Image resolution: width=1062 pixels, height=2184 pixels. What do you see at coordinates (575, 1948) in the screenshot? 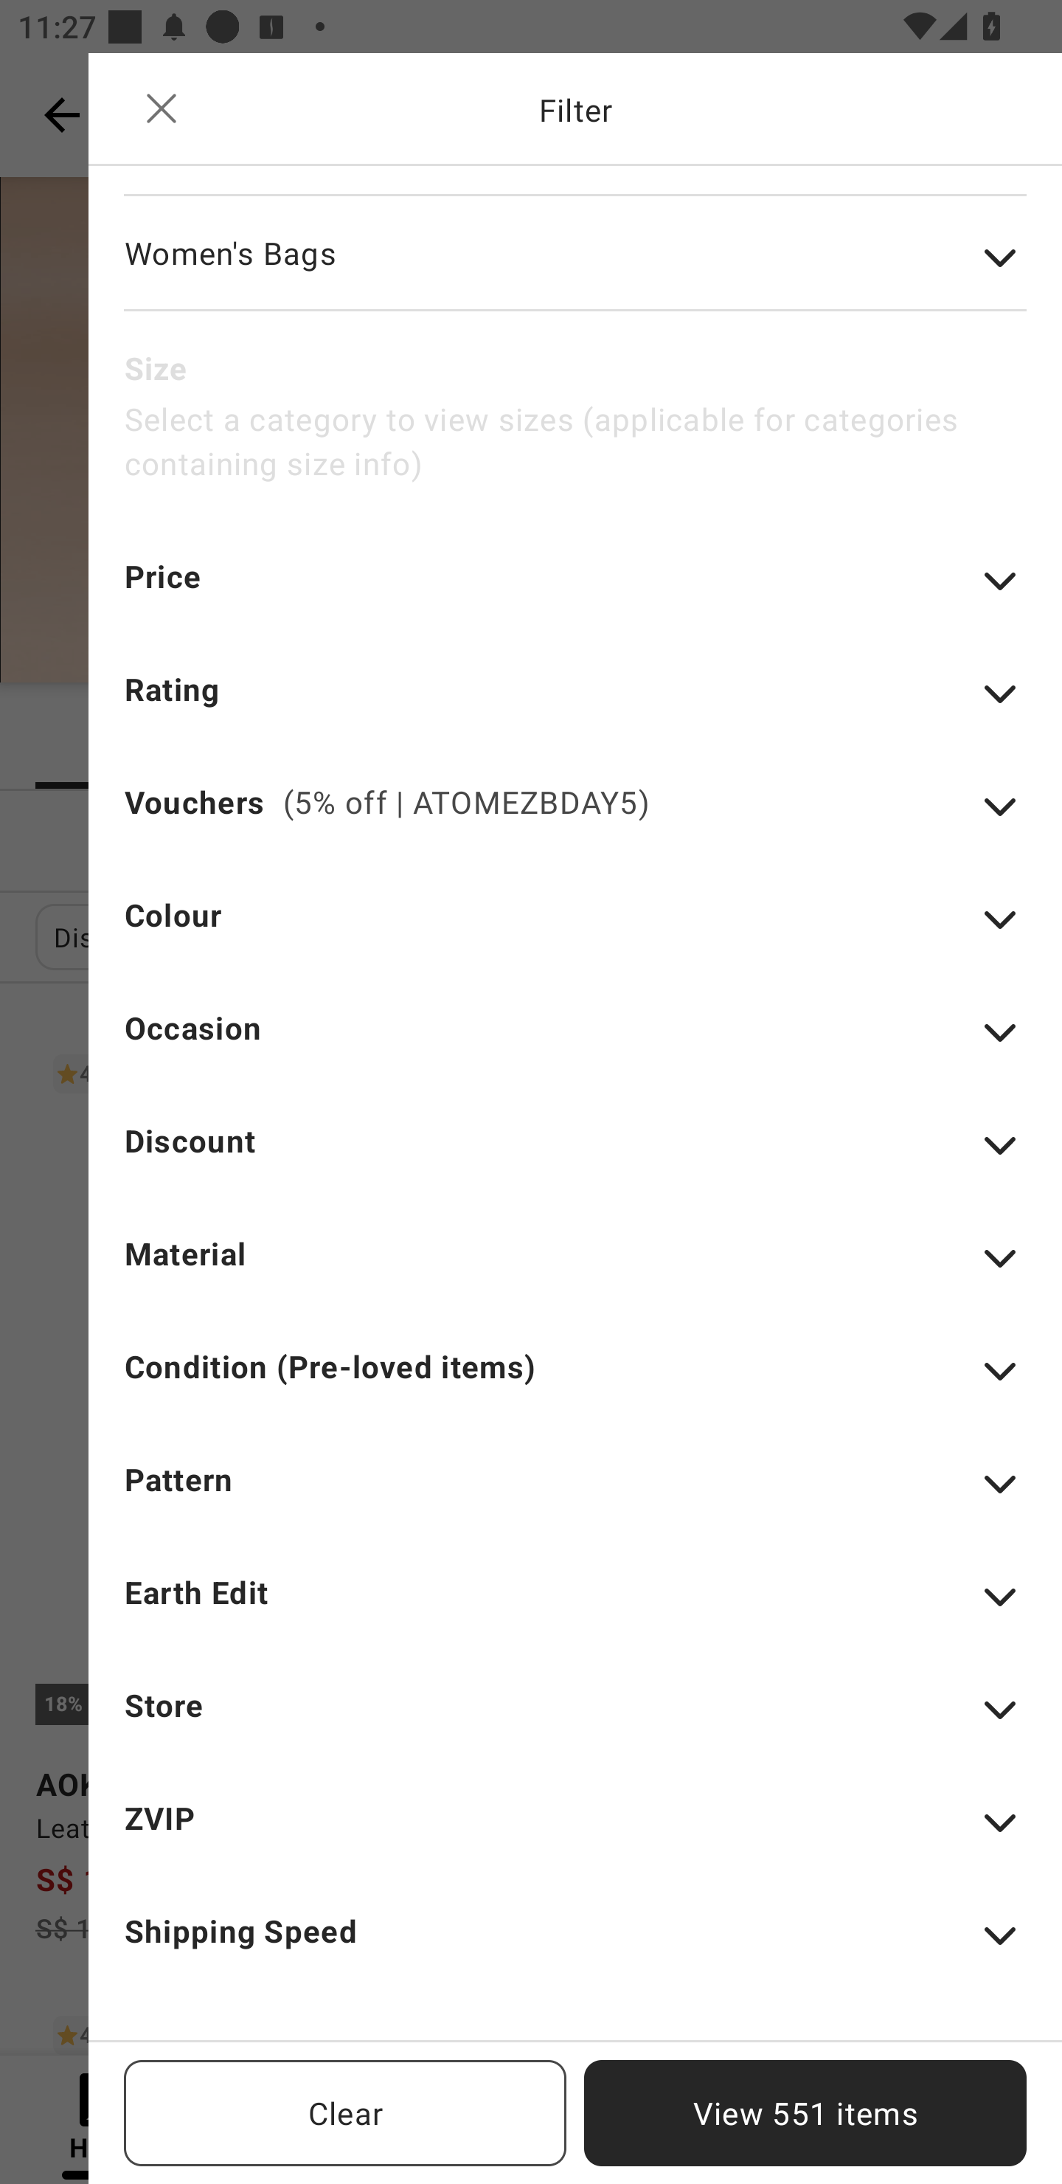
I see `Shipping Speed` at bounding box center [575, 1948].